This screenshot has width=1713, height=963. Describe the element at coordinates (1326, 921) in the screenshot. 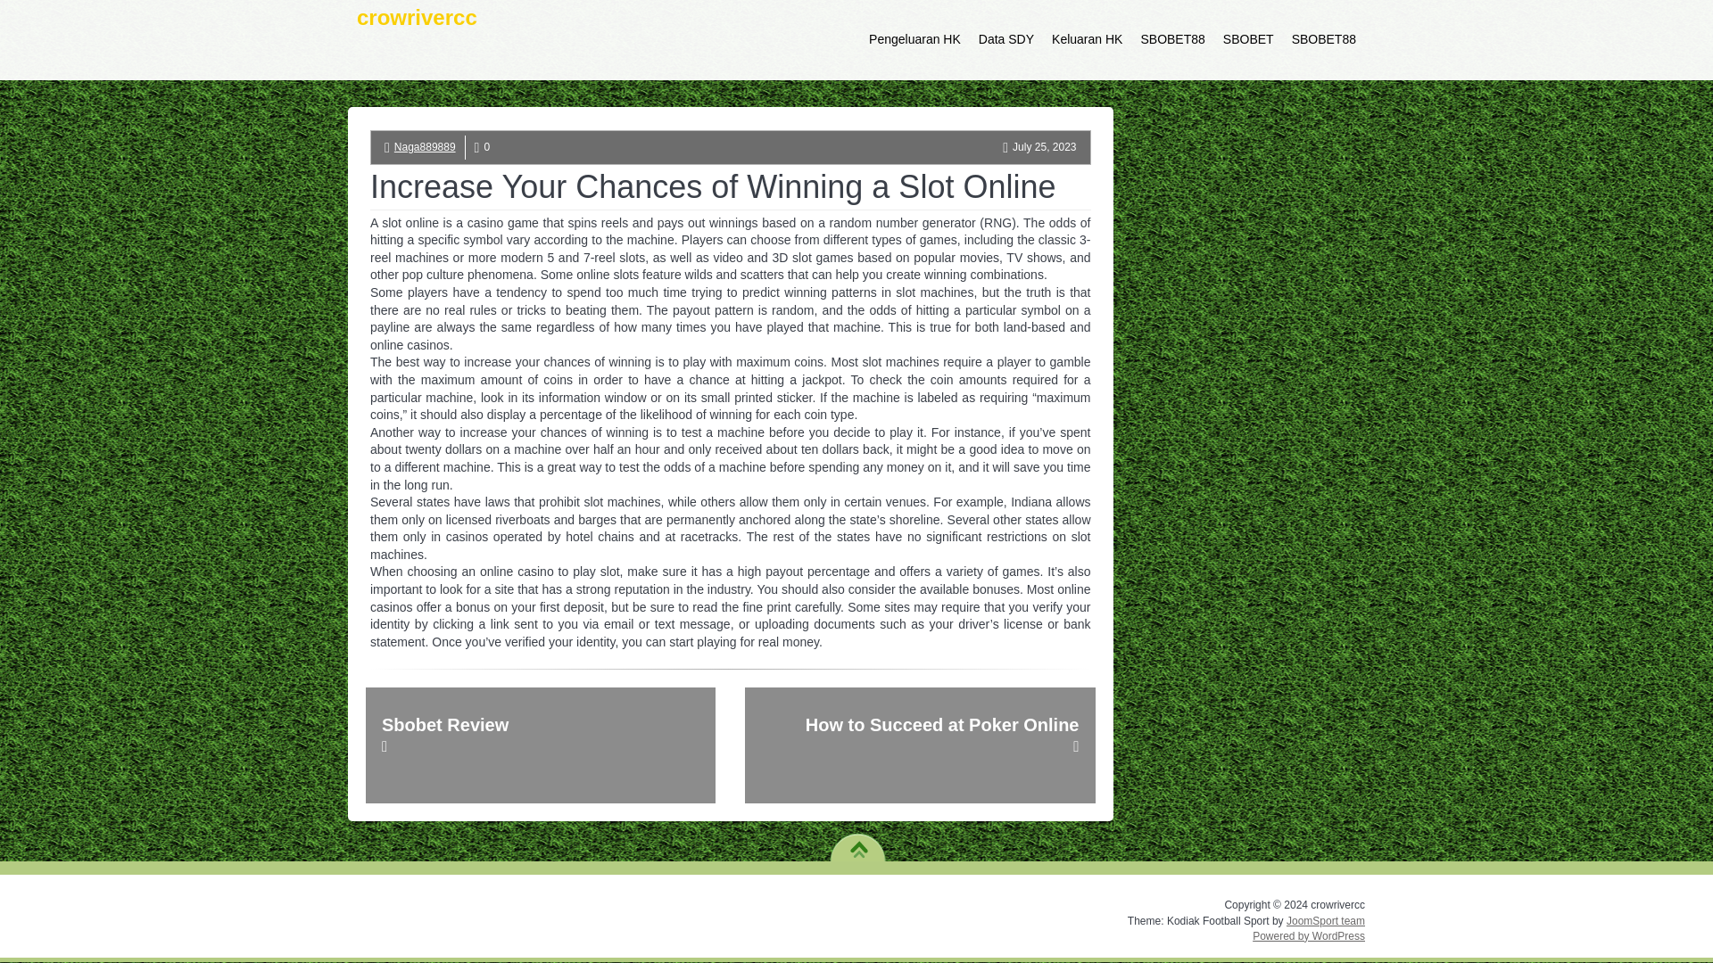

I see `JoomSport team` at that location.